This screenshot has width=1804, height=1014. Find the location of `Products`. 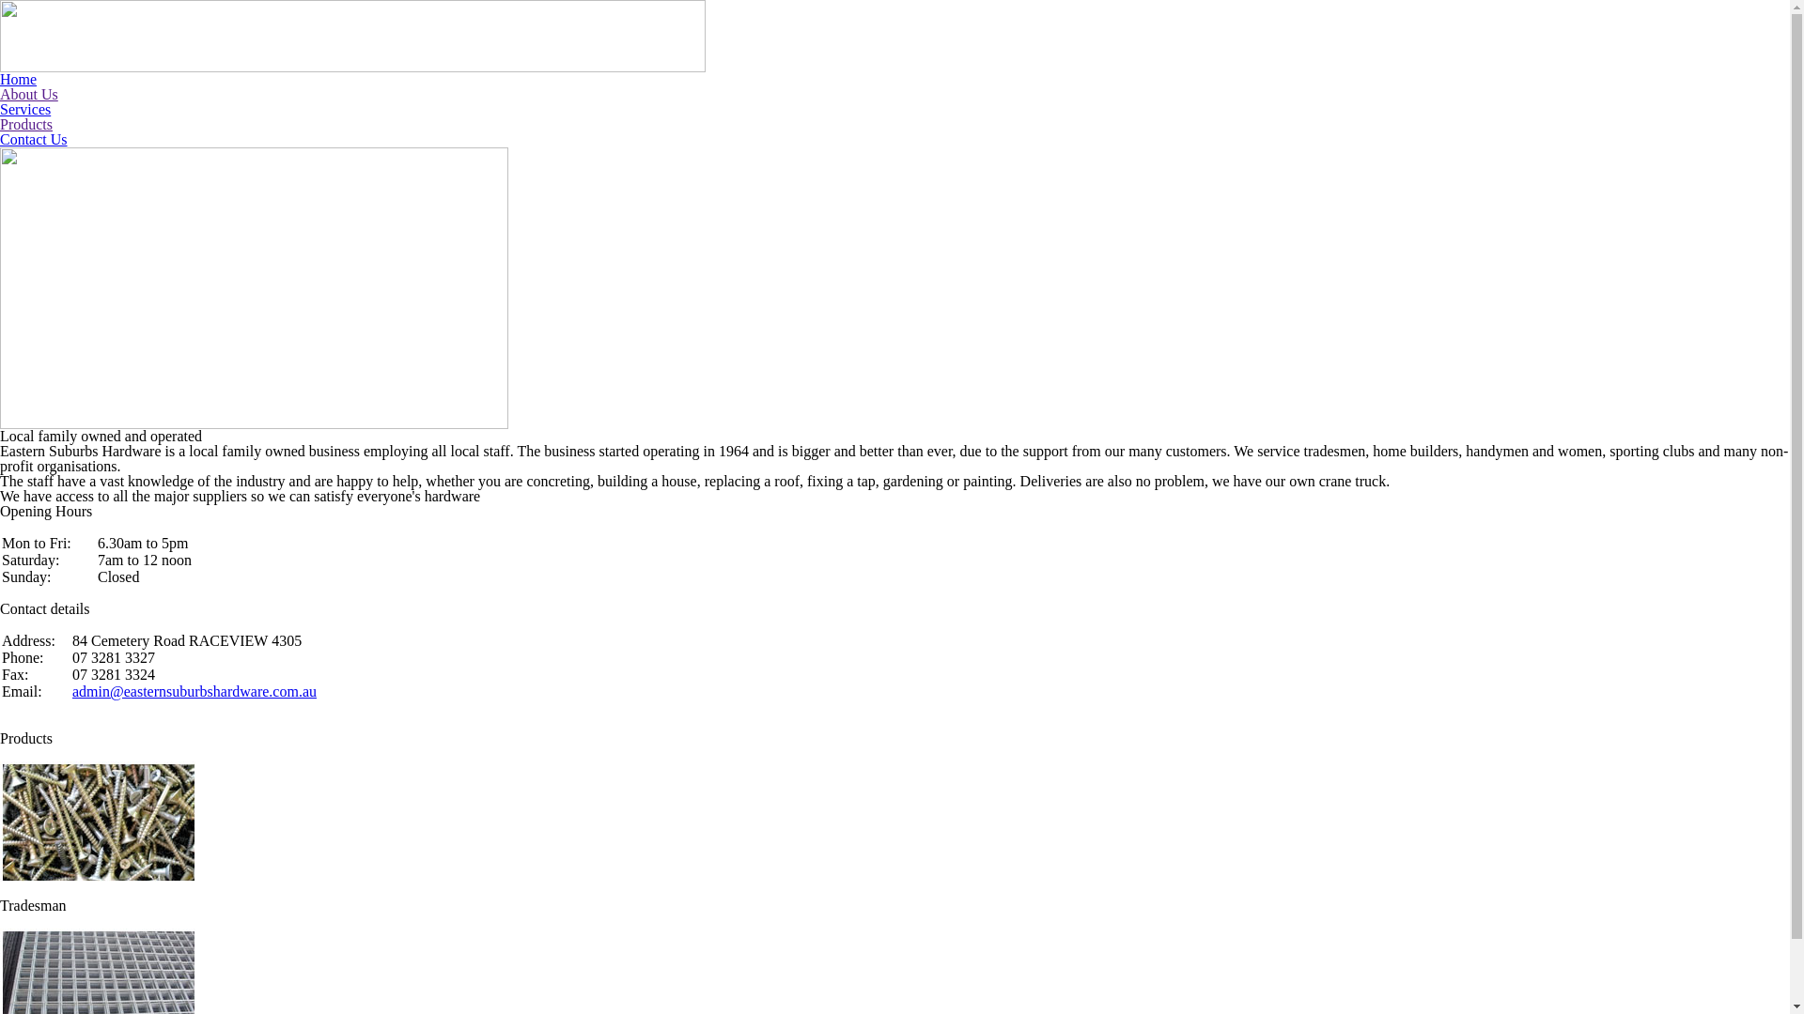

Products is located at coordinates (26, 124).